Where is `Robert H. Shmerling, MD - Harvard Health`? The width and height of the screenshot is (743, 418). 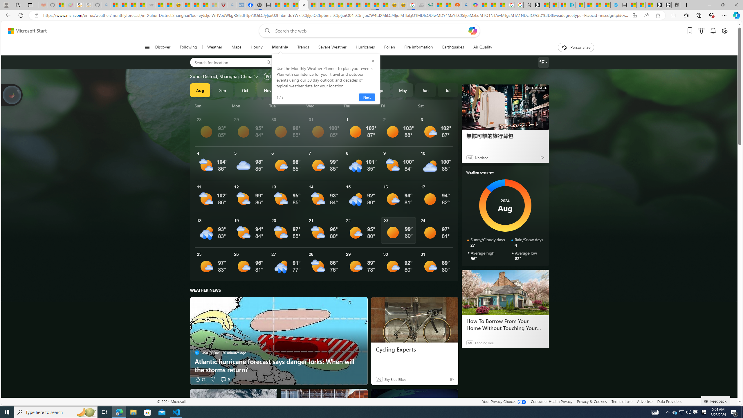
Robert H. Shmerling, MD - Harvard Health is located at coordinates (222, 5).